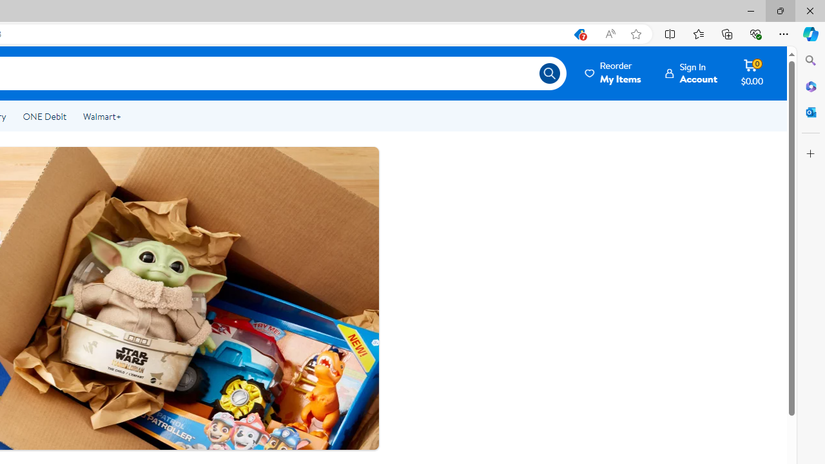  What do you see at coordinates (691, 73) in the screenshot?
I see `Sign InAccount` at bounding box center [691, 73].